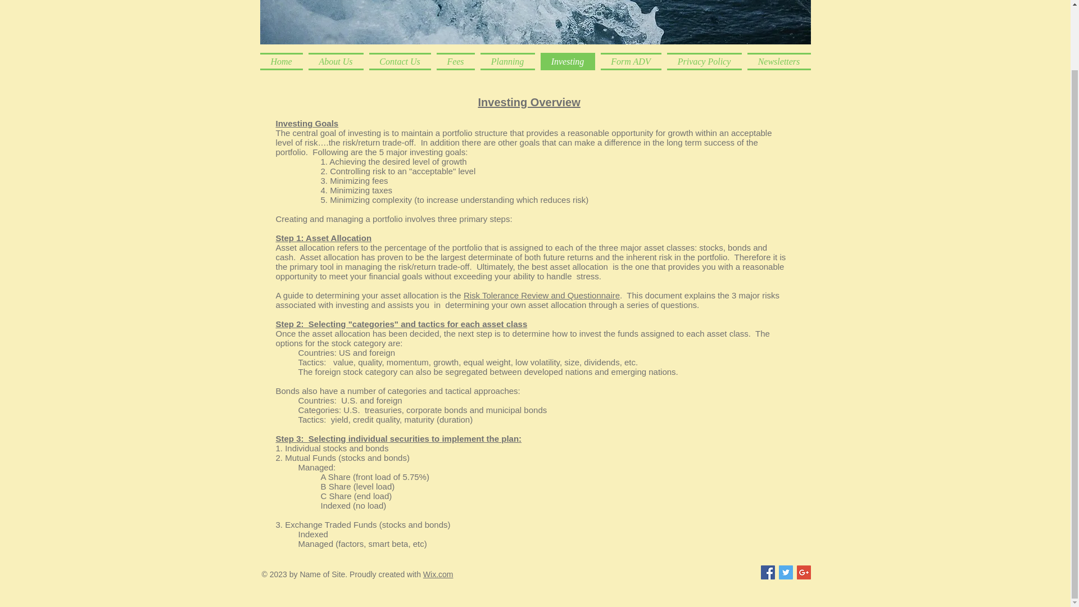  Describe the element at coordinates (704, 61) in the screenshot. I see `Privacy Policy` at that location.